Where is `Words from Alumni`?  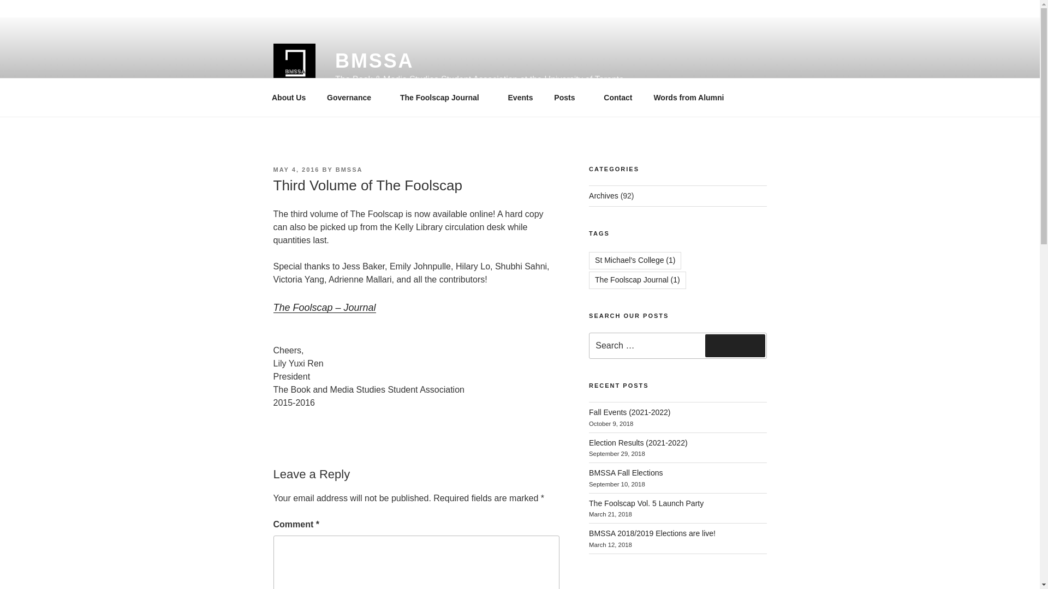 Words from Alumni is located at coordinates (689, 97).